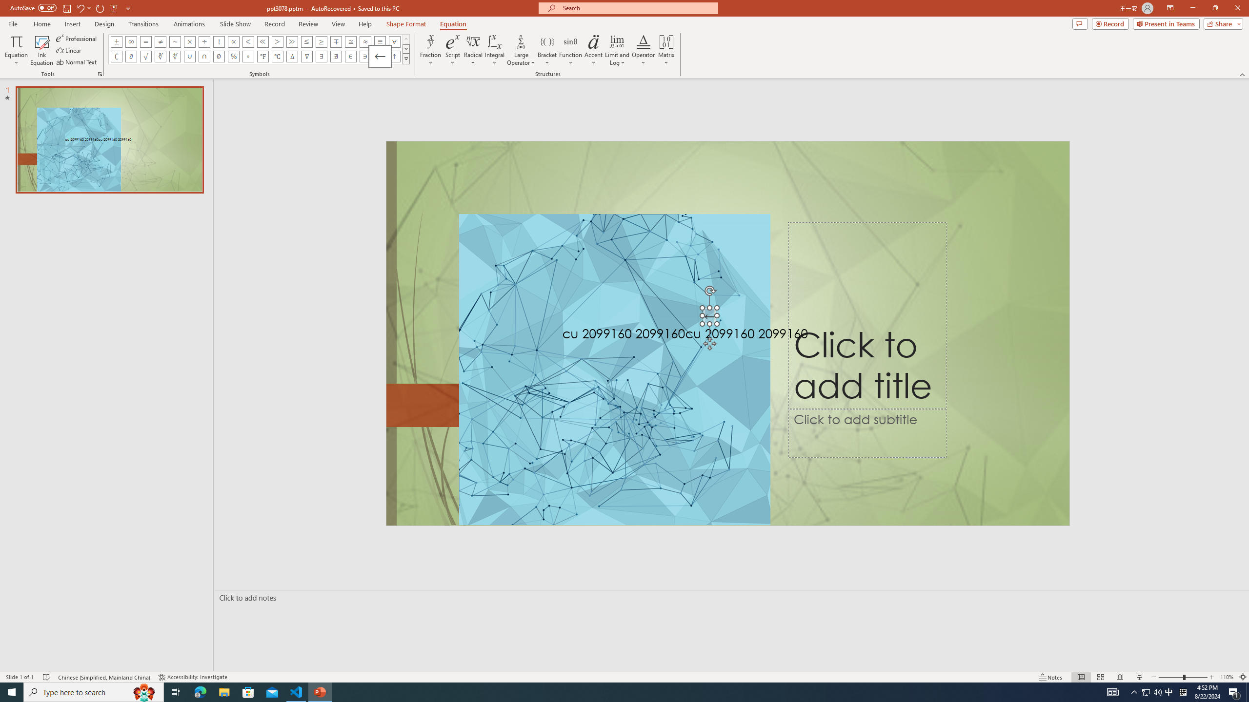 This screenshot has height=702, width=1249. What do you see at coordinates (431, 50) in the screenshot?
I see `Fraction` at bounding box center [431, 50].